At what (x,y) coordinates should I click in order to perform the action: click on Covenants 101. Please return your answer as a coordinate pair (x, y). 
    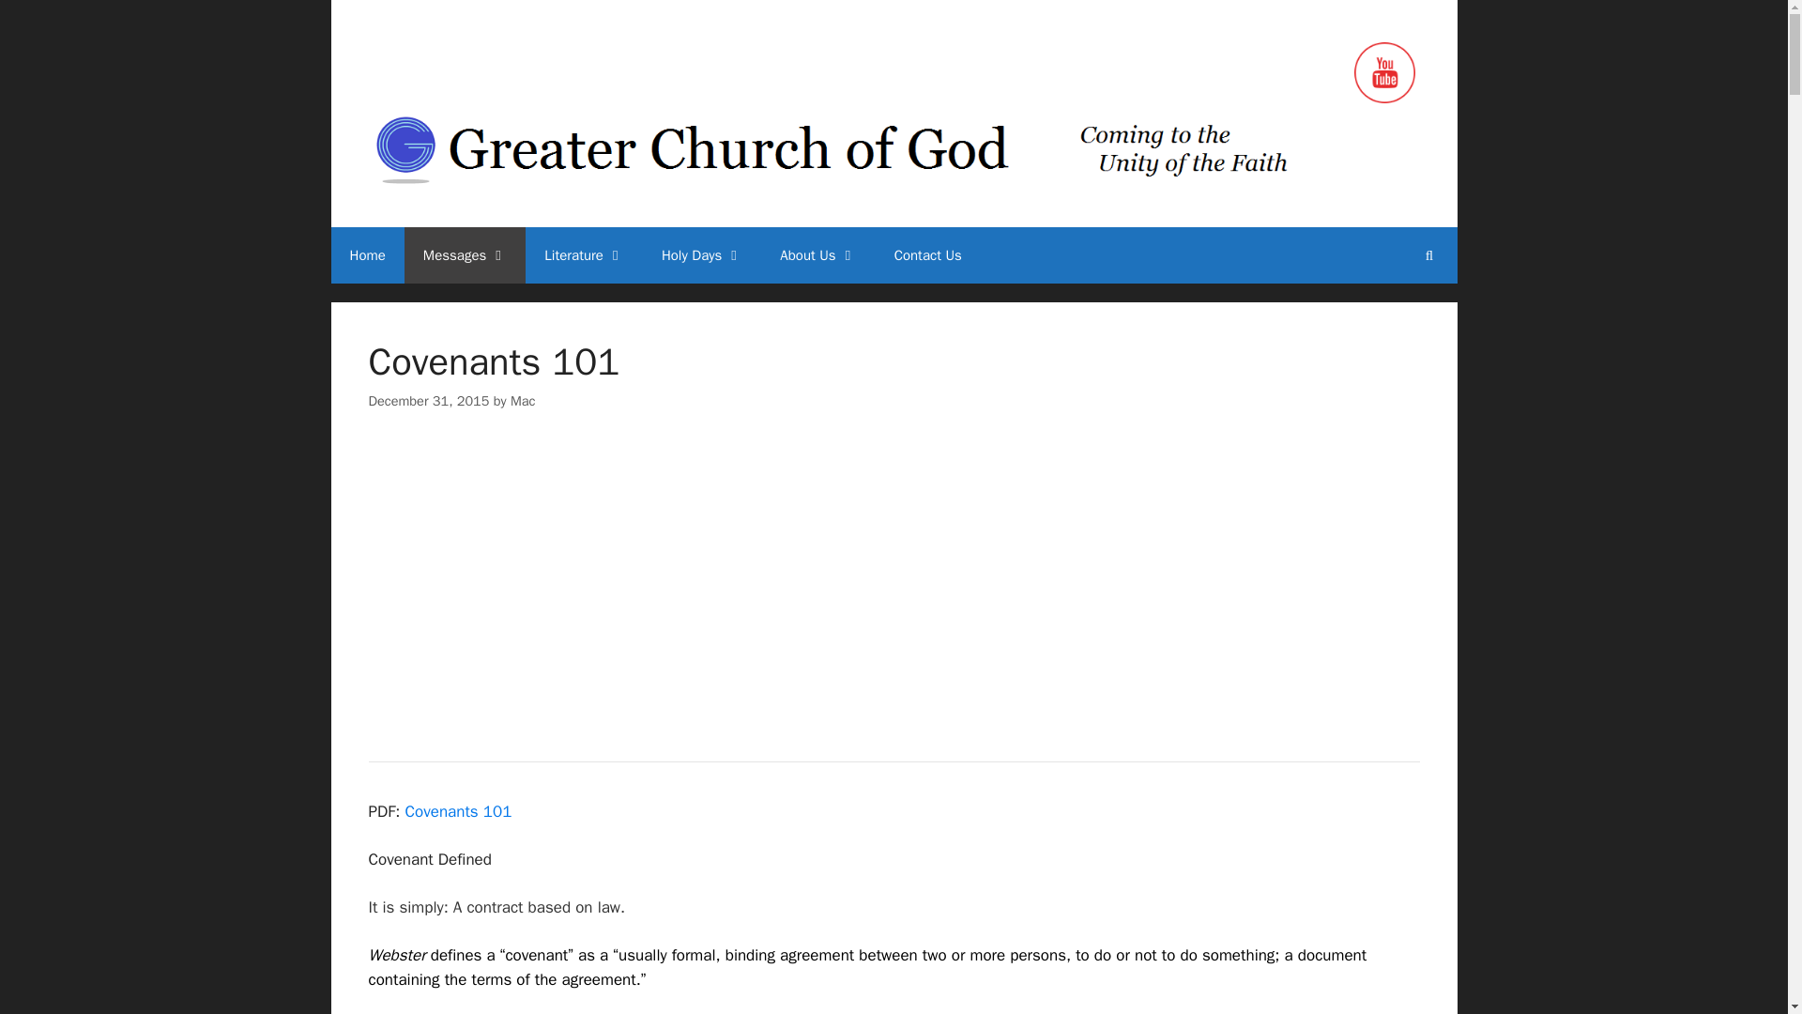
    Looking at the image, I should click on (567, 556).